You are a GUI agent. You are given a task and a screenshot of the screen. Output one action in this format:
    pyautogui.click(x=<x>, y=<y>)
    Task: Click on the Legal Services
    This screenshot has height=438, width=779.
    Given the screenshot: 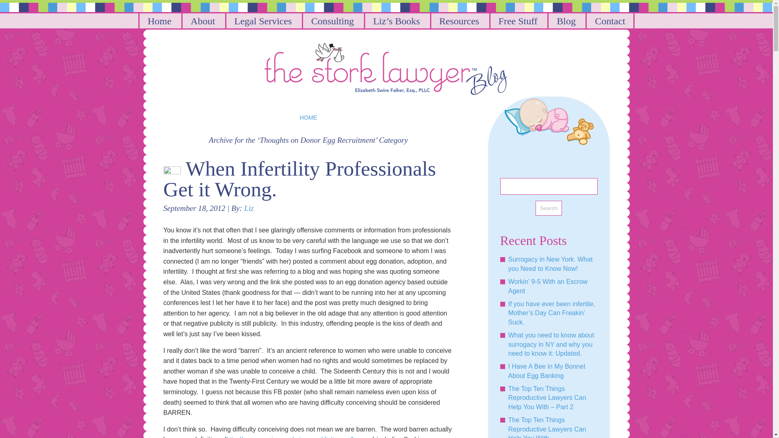 What is the action you would take?
    pyautogui.click(x=262, y=21)
    